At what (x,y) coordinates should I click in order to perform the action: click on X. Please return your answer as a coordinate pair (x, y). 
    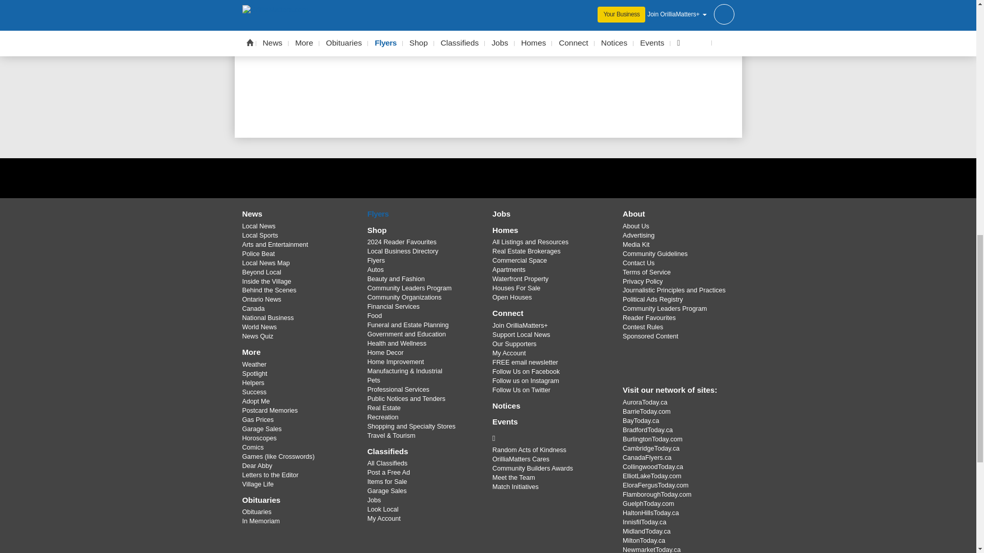
    Looking at the image, I should click on (487, 178).